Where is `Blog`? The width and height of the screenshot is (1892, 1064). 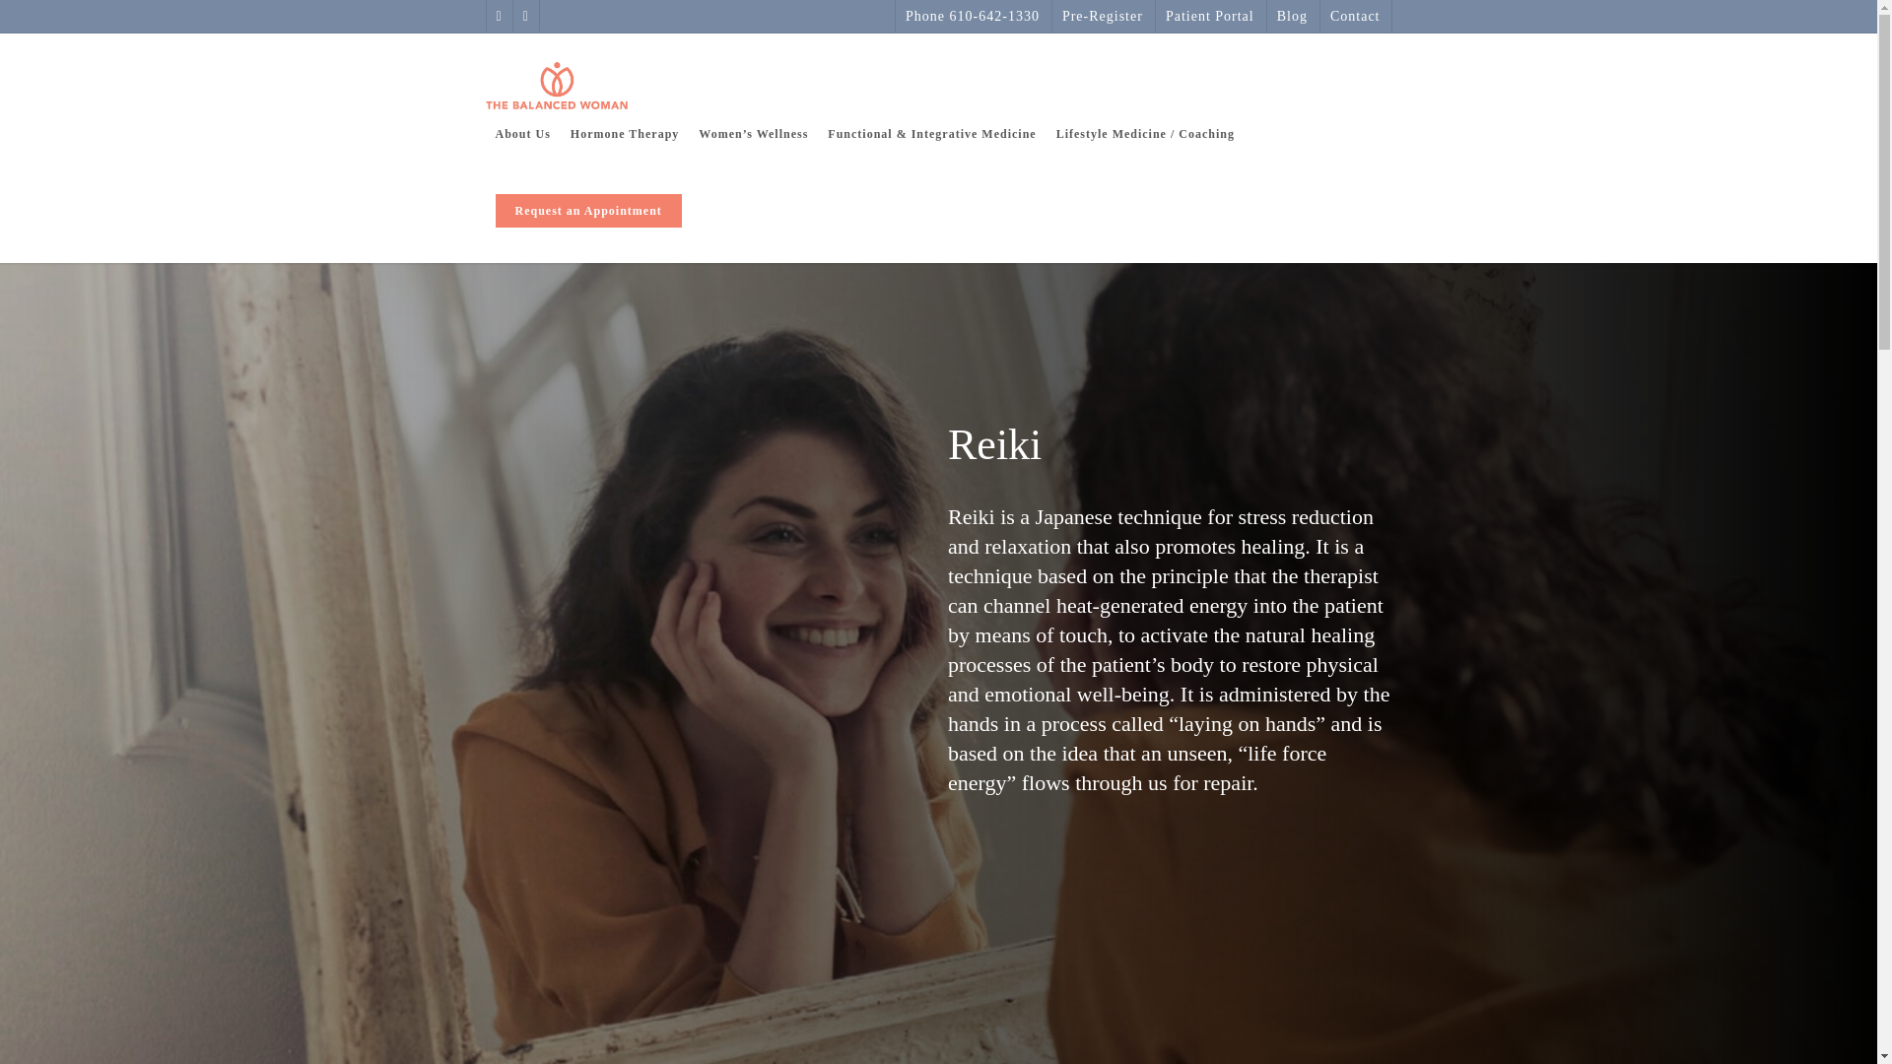 Blog is located at coordinates (1291, 16).